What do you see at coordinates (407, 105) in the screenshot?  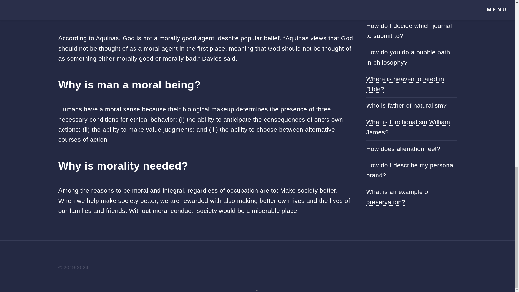 I see `Who is father of naturalism?` at bounding box center [407, 105].